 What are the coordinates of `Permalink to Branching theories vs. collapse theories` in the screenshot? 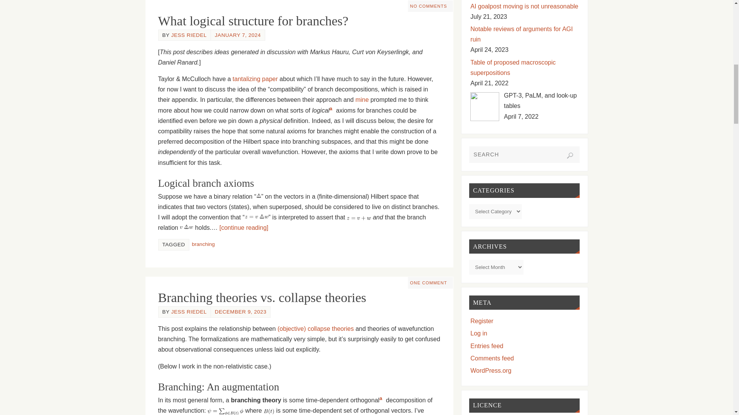 It's located at (262, 297).